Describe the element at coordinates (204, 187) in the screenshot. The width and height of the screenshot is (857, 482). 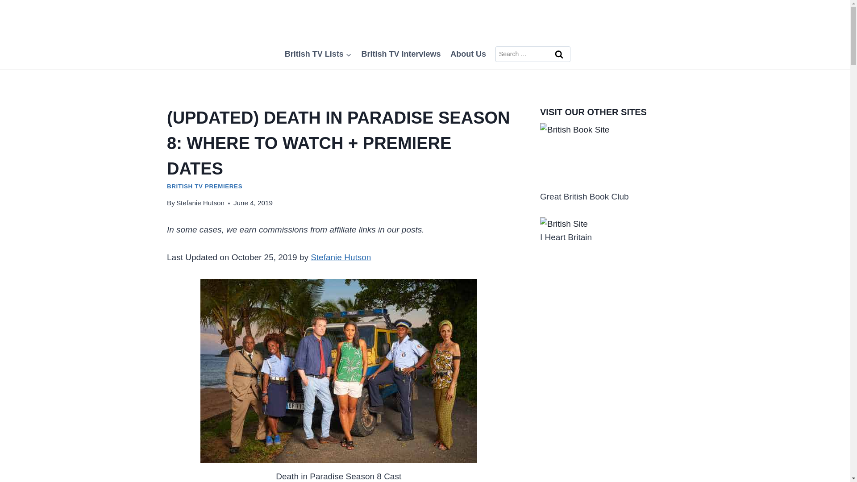
I see `BRITISH TV PREMIERES` at that location.